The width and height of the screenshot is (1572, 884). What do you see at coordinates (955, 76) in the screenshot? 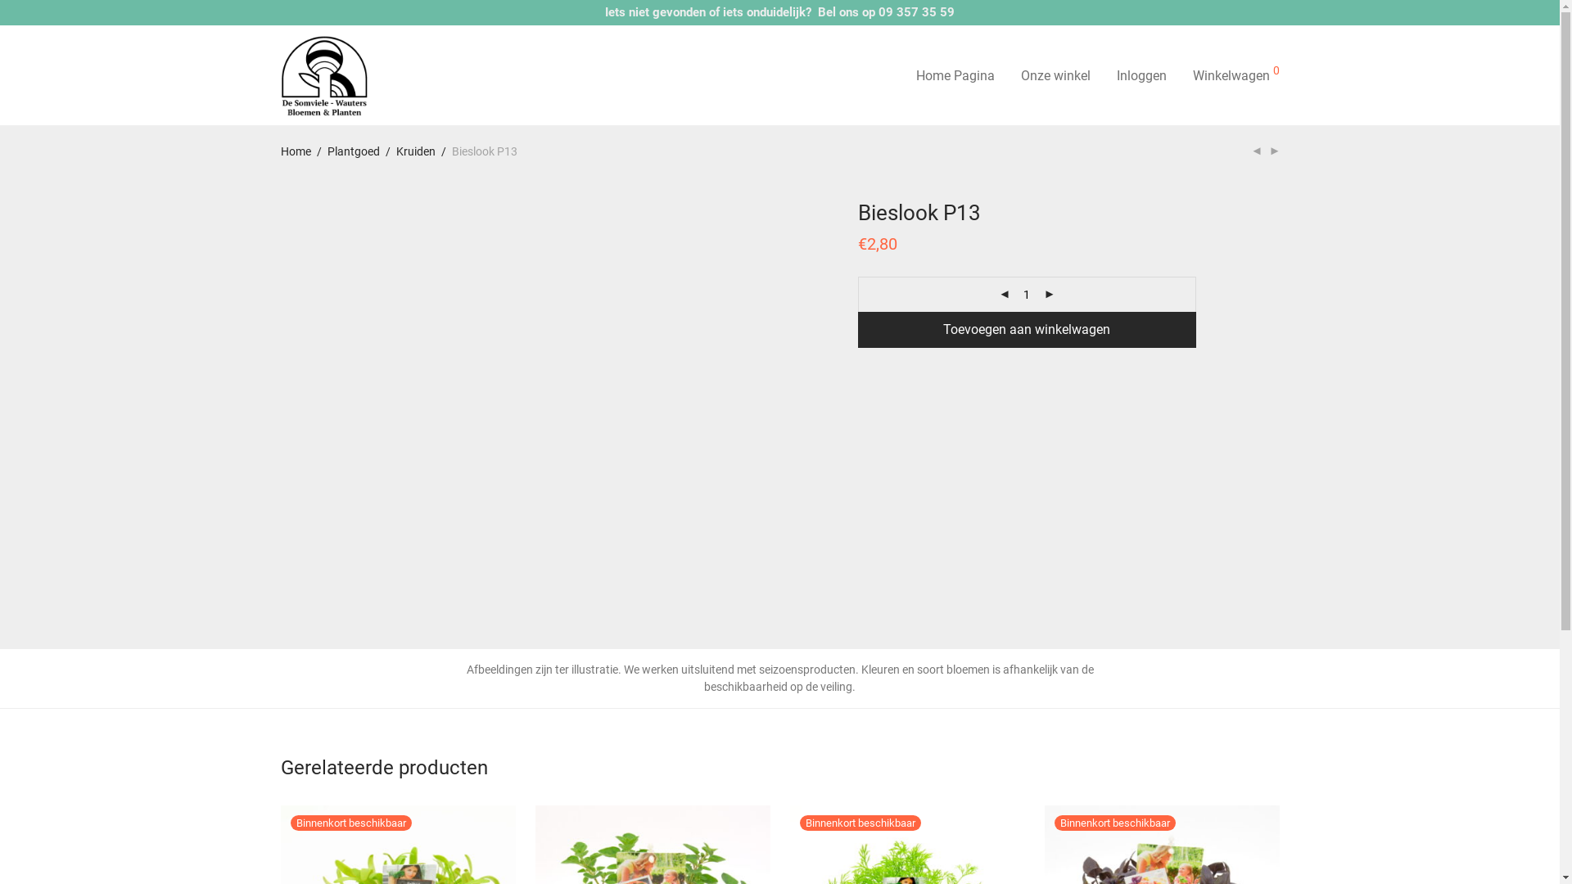
I see `Home Pagina` at bounding box center [955, 76].